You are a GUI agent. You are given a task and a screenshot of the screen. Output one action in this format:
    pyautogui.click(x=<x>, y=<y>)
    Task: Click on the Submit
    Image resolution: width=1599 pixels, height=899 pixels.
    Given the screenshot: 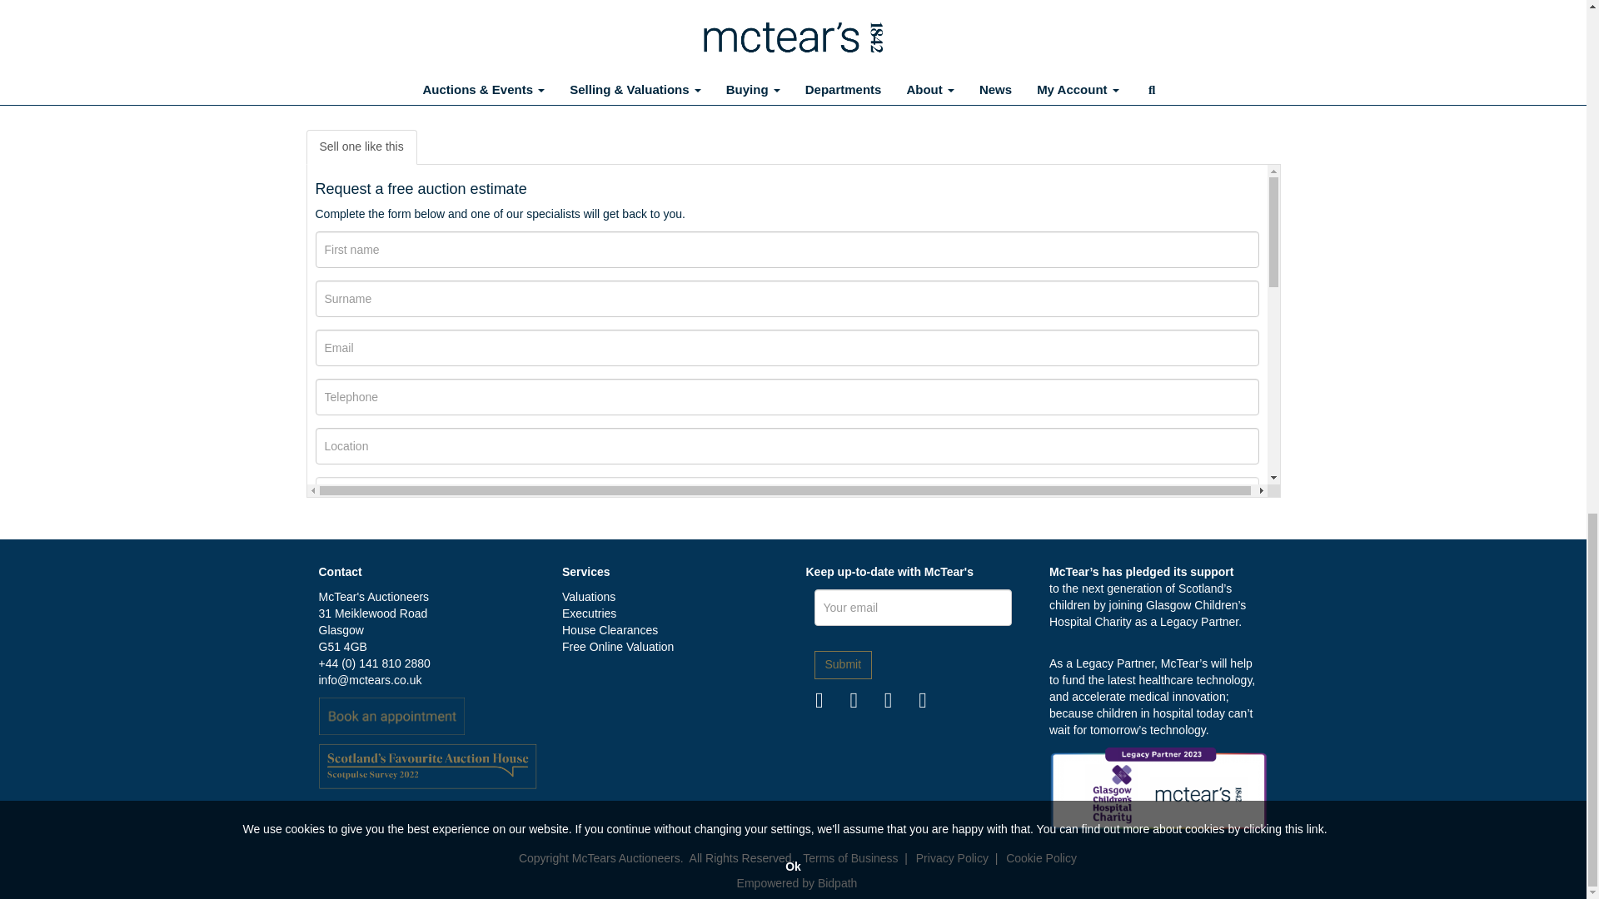 What is the action you would take?
    pyautogui.click(x=843, y=664)
    